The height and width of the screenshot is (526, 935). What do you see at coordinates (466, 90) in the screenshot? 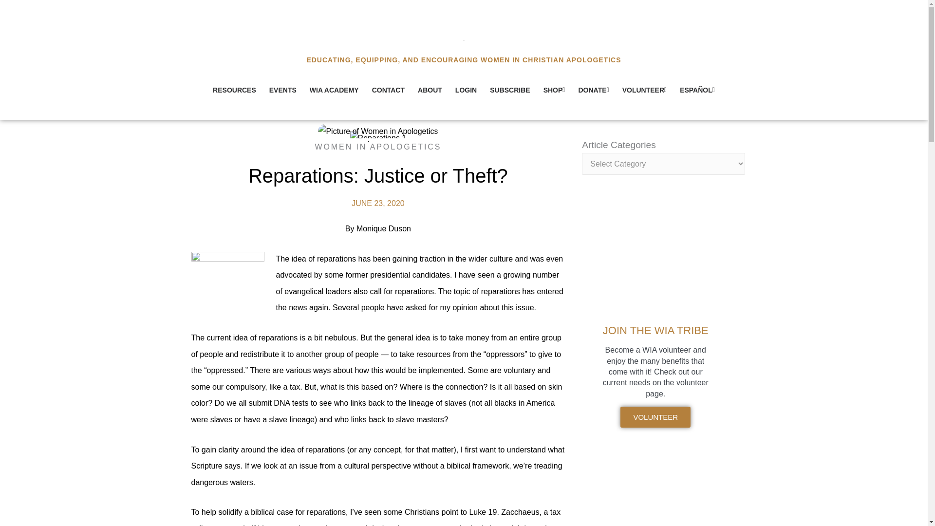
I see `LOGIN` at bounding box center [466, 90].